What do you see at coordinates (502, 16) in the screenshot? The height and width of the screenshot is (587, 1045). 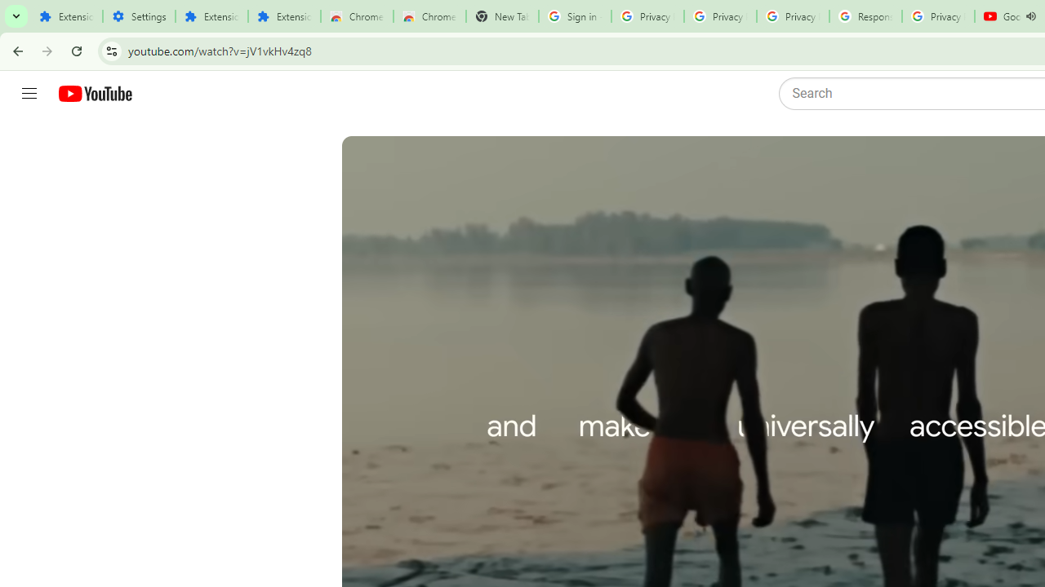 I see `New Tab` at bounding box center [502, 16].